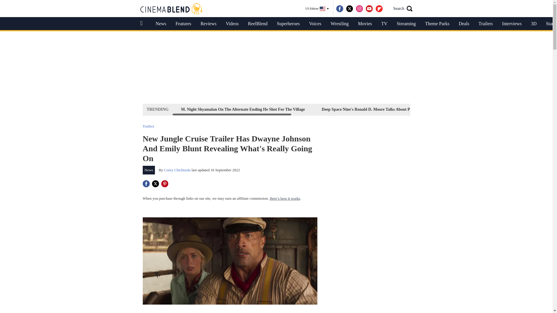 The height and width of the screenshot is (313, 557). Describe the element at coordinates (315, 24) in the screenshot. I see `Voices` at that location.